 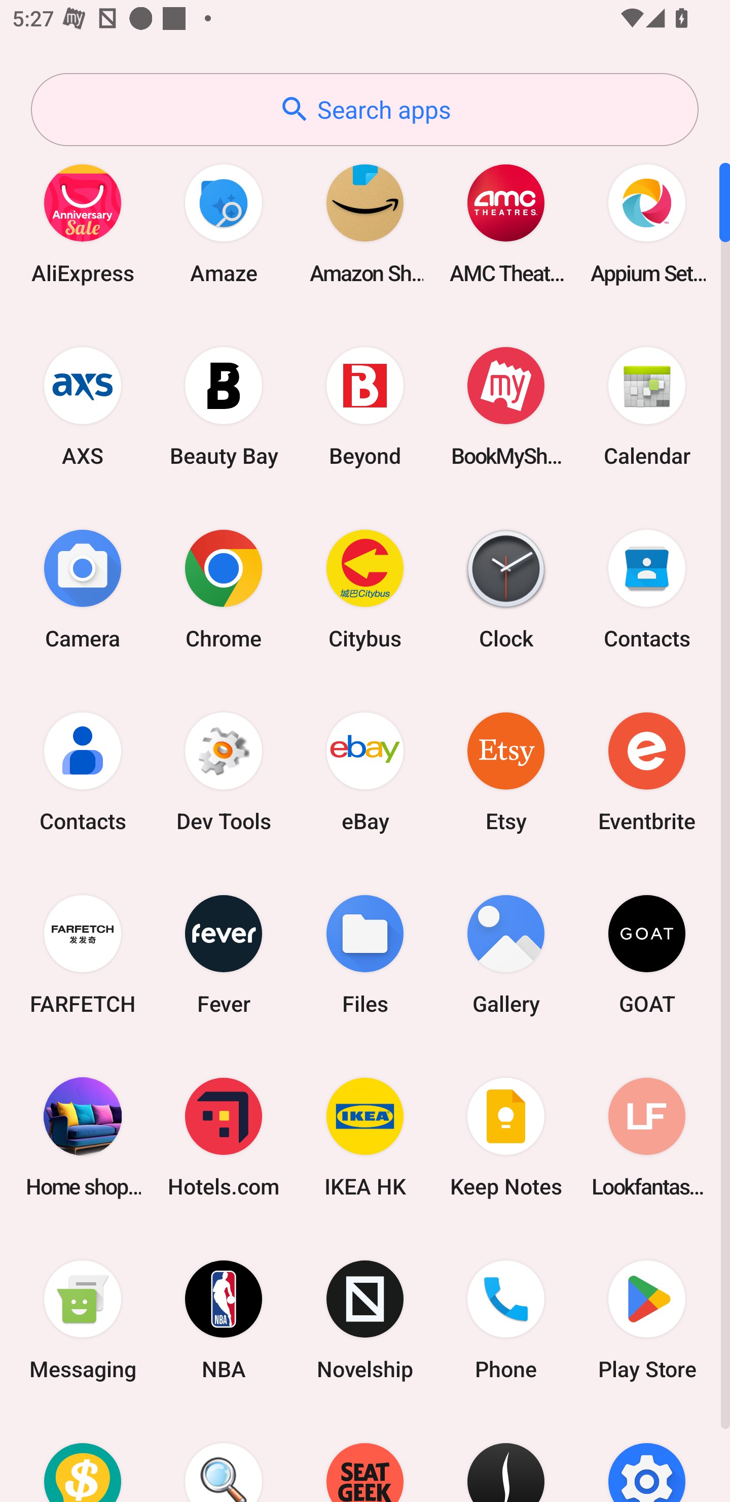 What do you see at coordinates (364, 110) in the screenshot?
I see `  Search apps` at bounding box center [364, 110].